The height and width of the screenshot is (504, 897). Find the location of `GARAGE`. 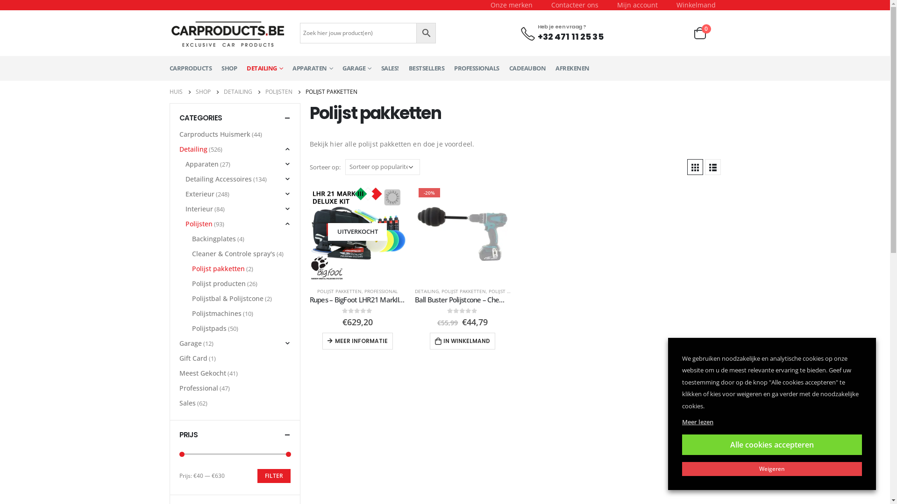

GARAGE is located at coordinates (357, 68).